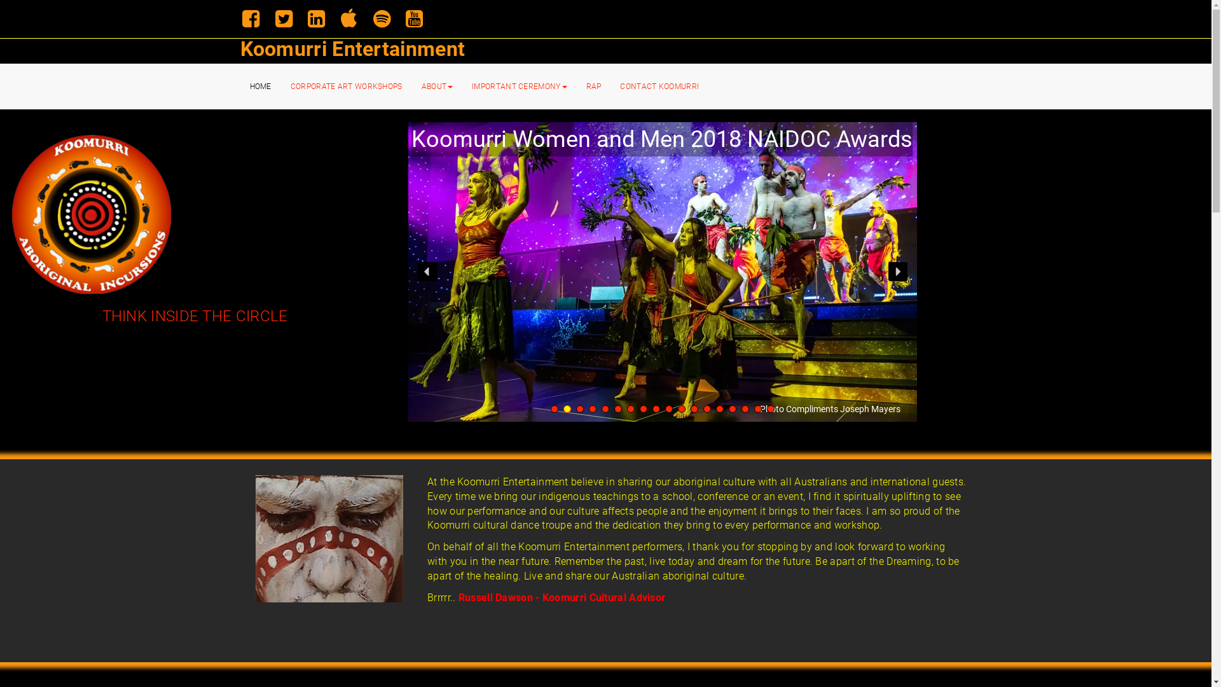  I want to click on CORPORATE ART WORKSHOPS, so click(347, 87).